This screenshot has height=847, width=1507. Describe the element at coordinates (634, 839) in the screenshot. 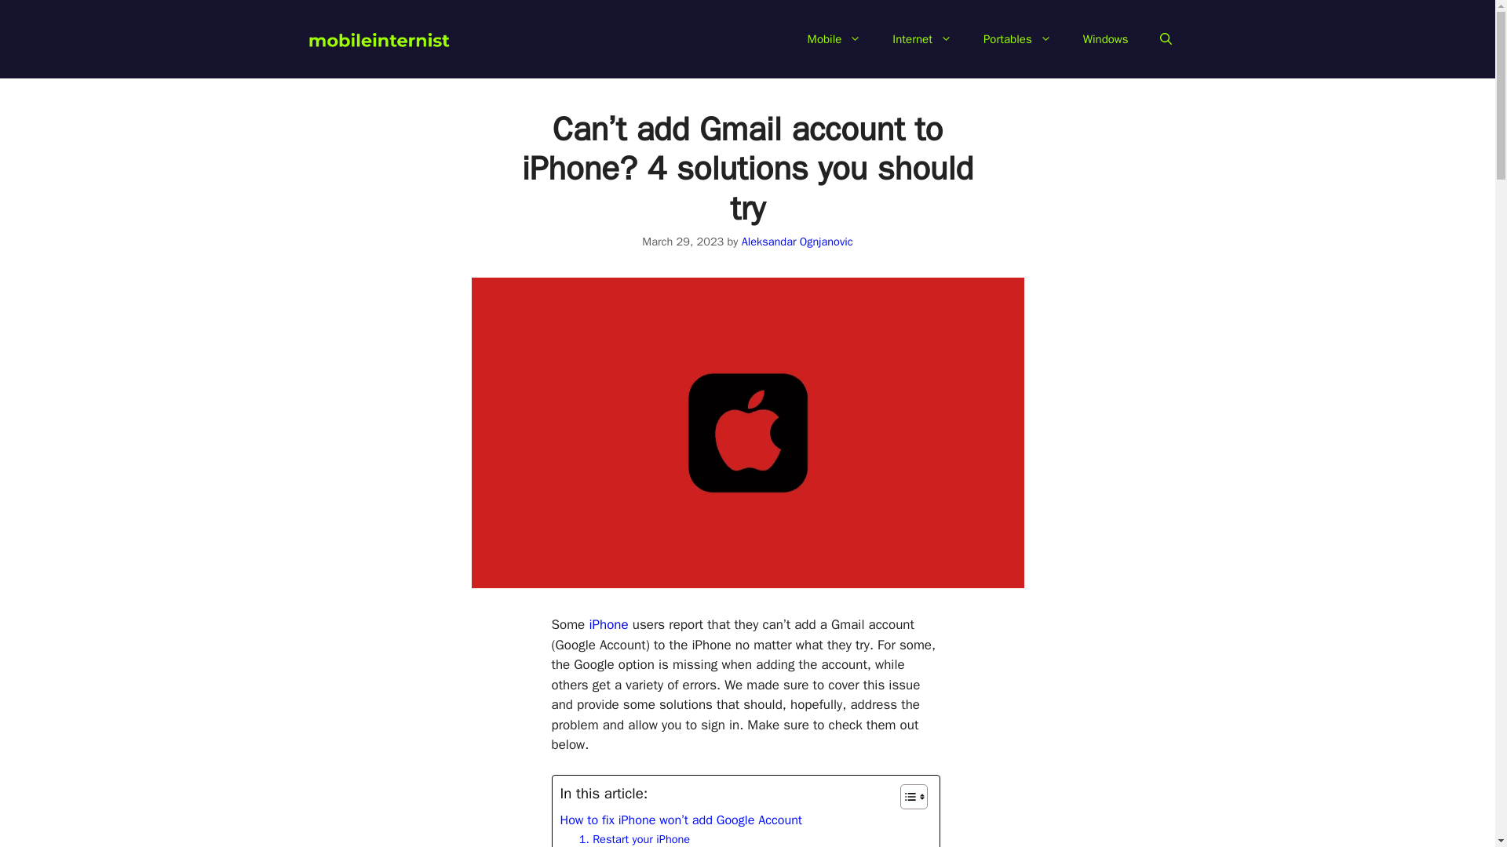

I see `1. Restart your iPhone` at that location.